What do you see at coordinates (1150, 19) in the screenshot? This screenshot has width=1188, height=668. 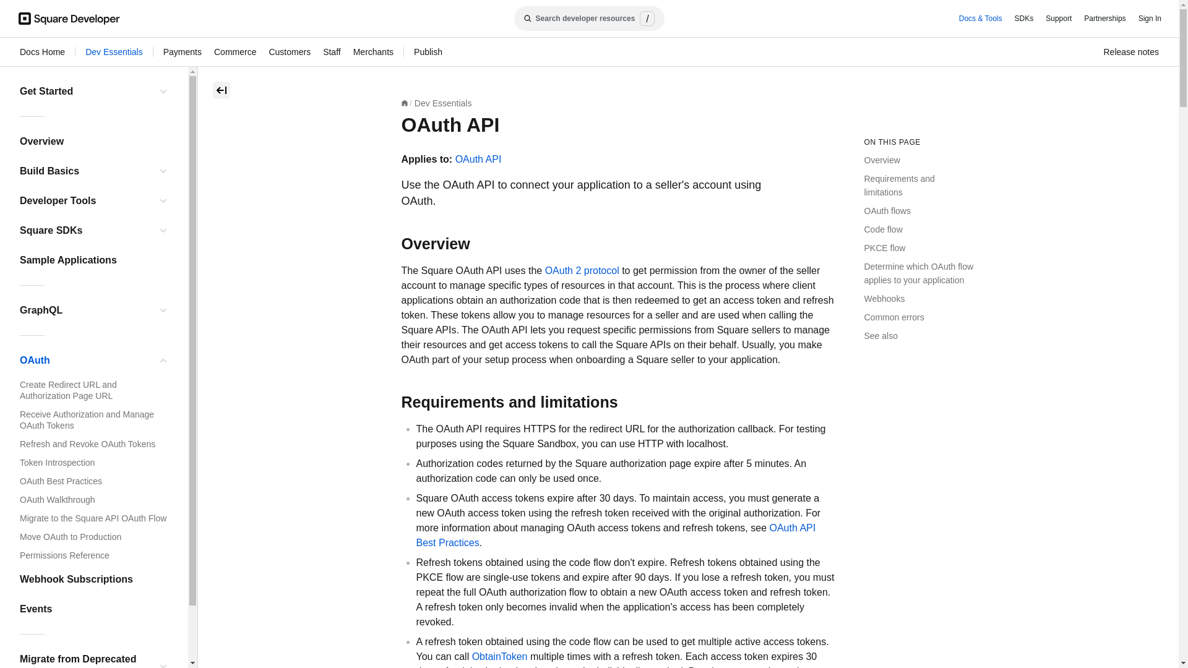 I see `Sign In` at bounding box center [1150, 19].